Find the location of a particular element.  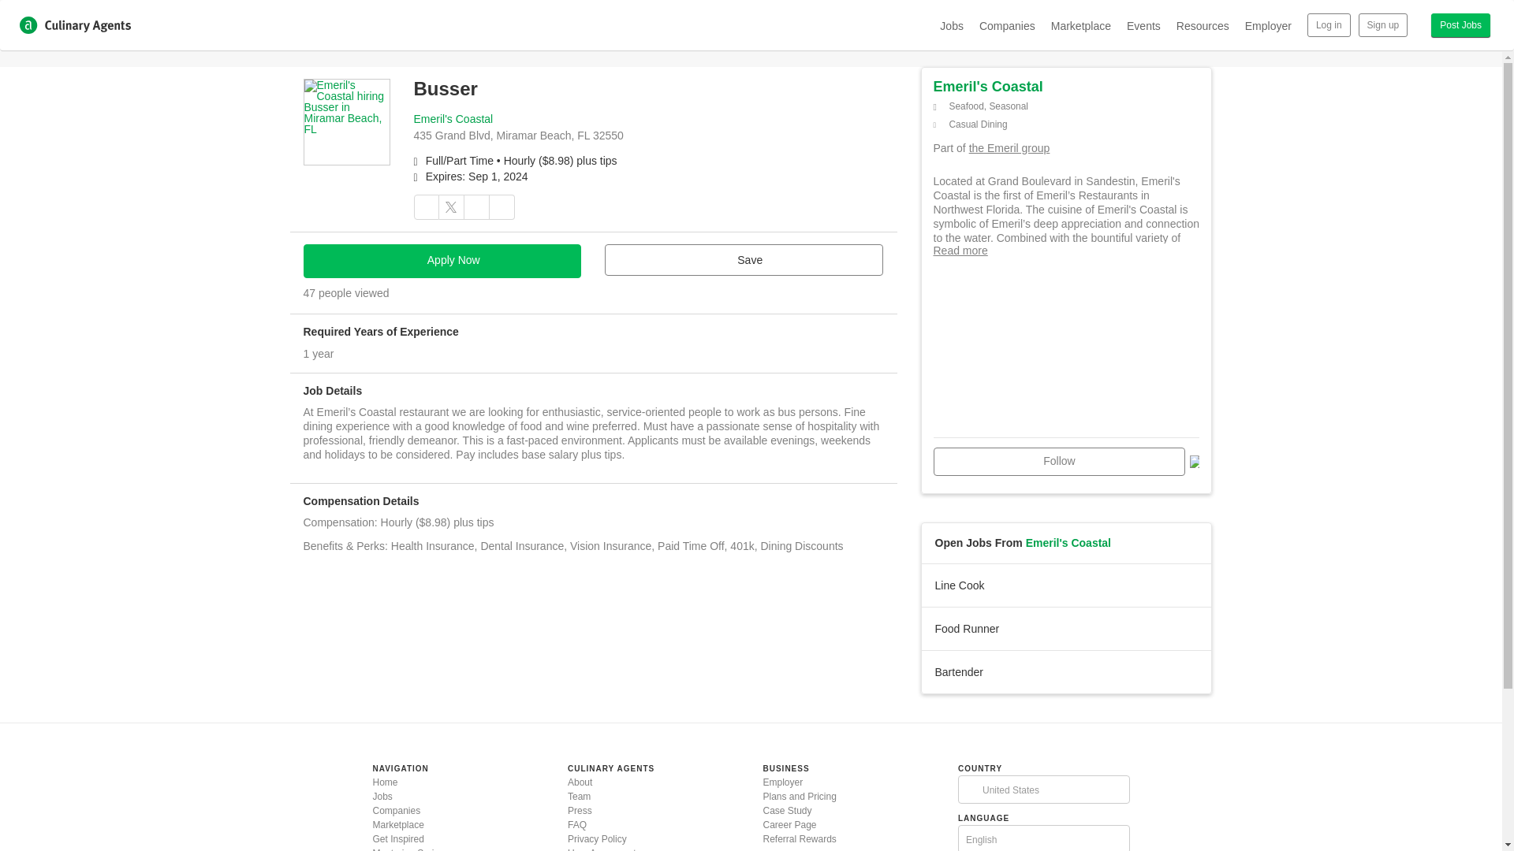

Home is located at coordinates (385, 782).